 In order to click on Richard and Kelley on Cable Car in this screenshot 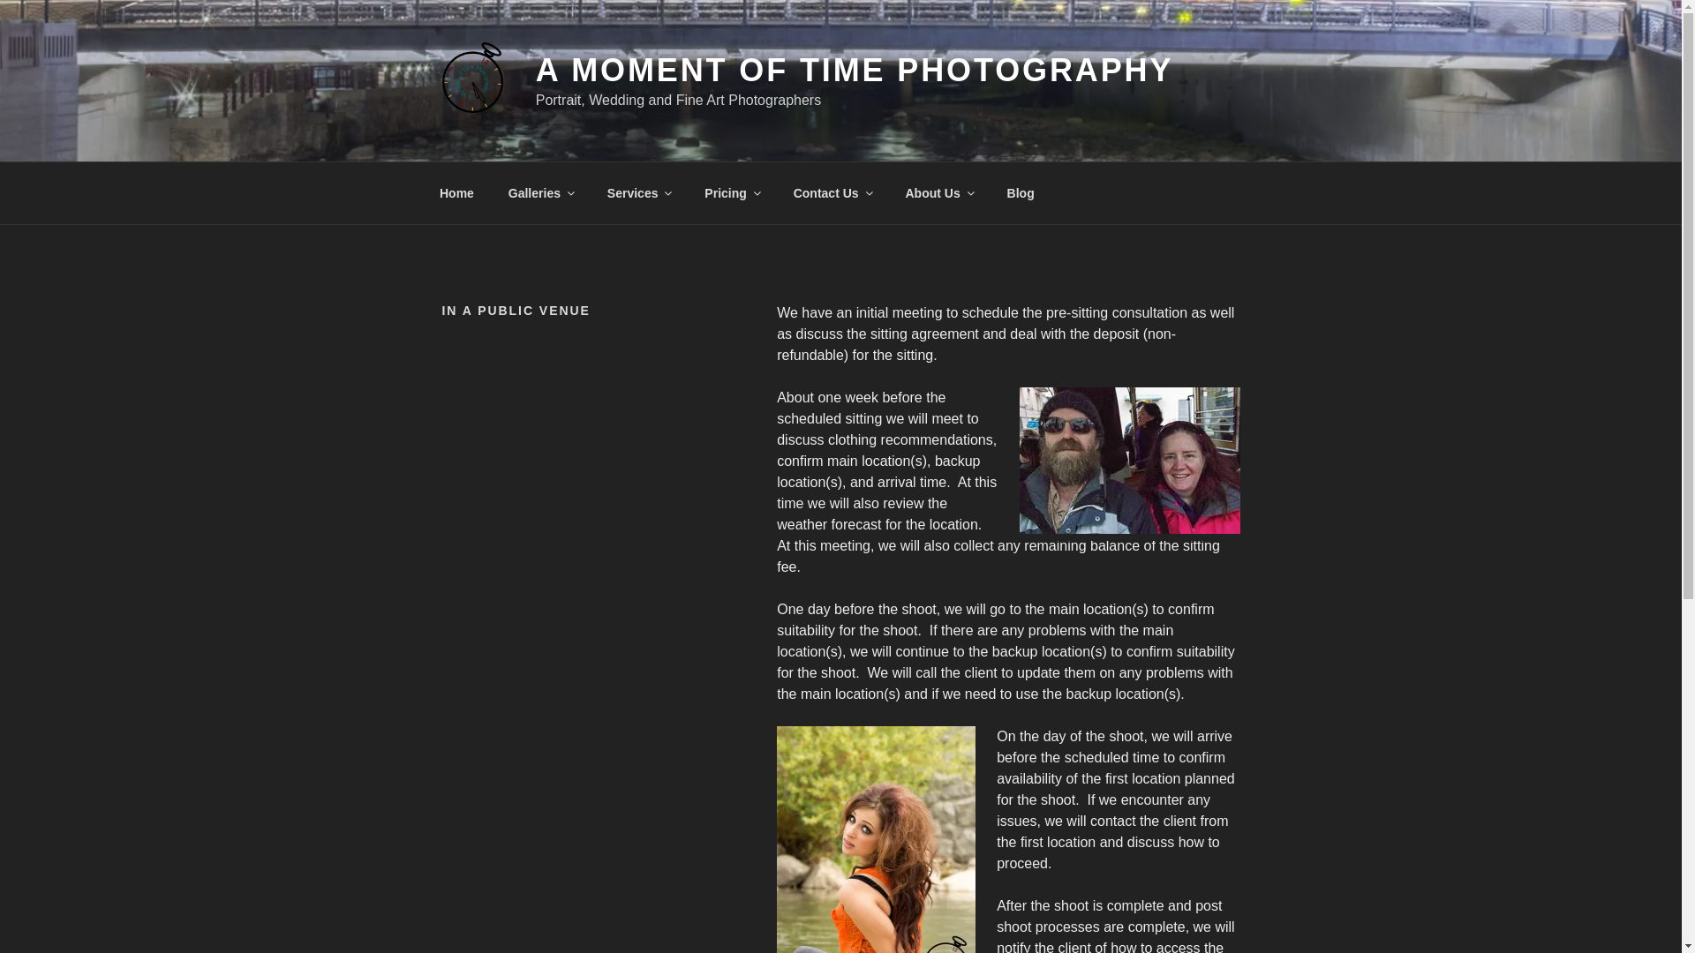, I will do `click(1128, 460)`.